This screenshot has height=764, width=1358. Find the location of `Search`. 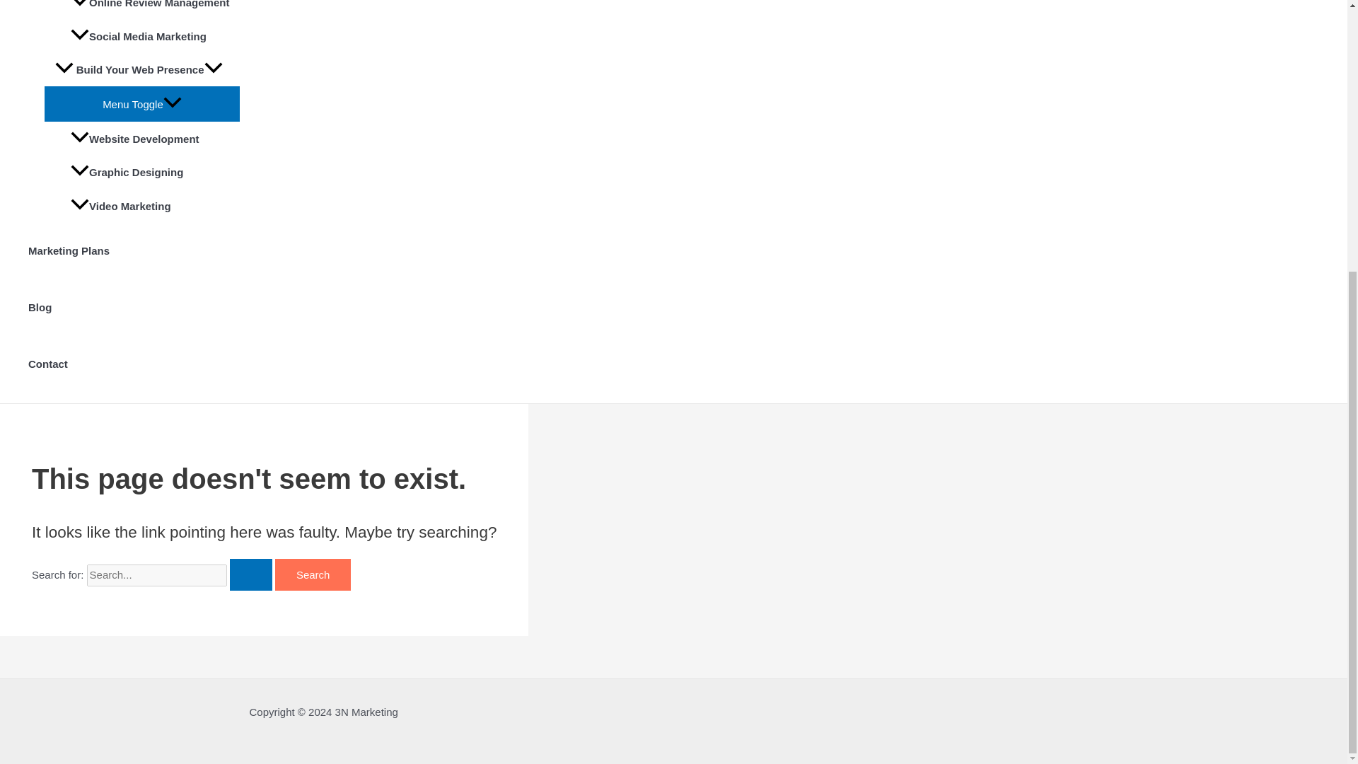

Search is located at coordinates (313, 574).